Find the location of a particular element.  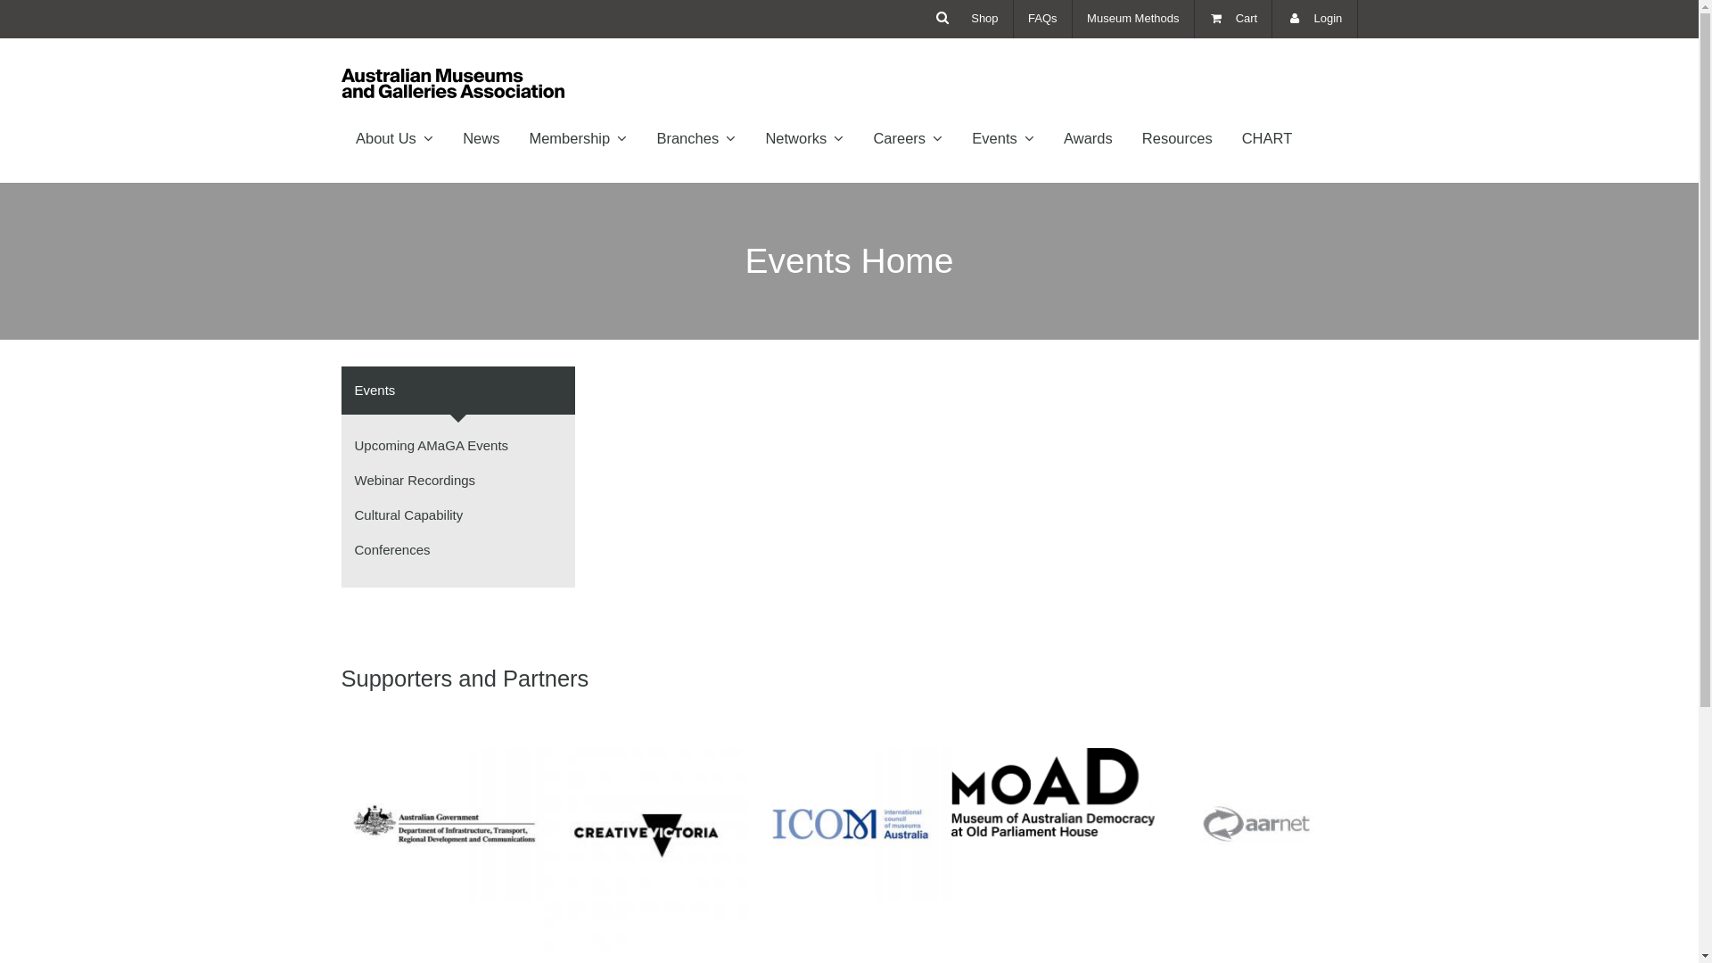

Careers is located at coordinates (908, 138).